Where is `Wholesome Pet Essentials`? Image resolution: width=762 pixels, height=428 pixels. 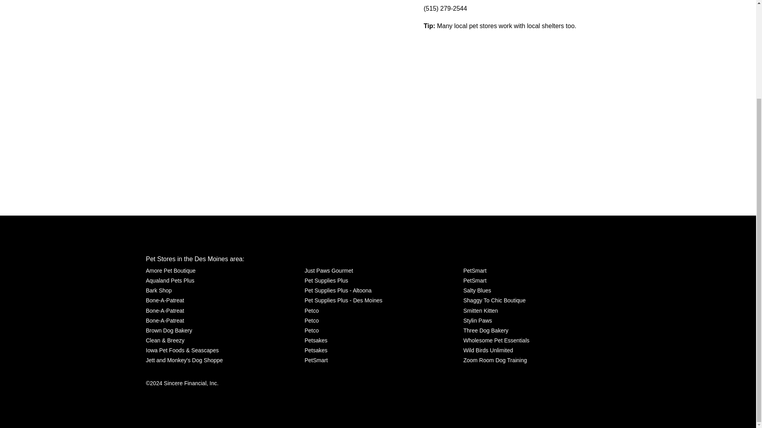 Wholesome Pet Essentials is located at coordinates (496, 340).